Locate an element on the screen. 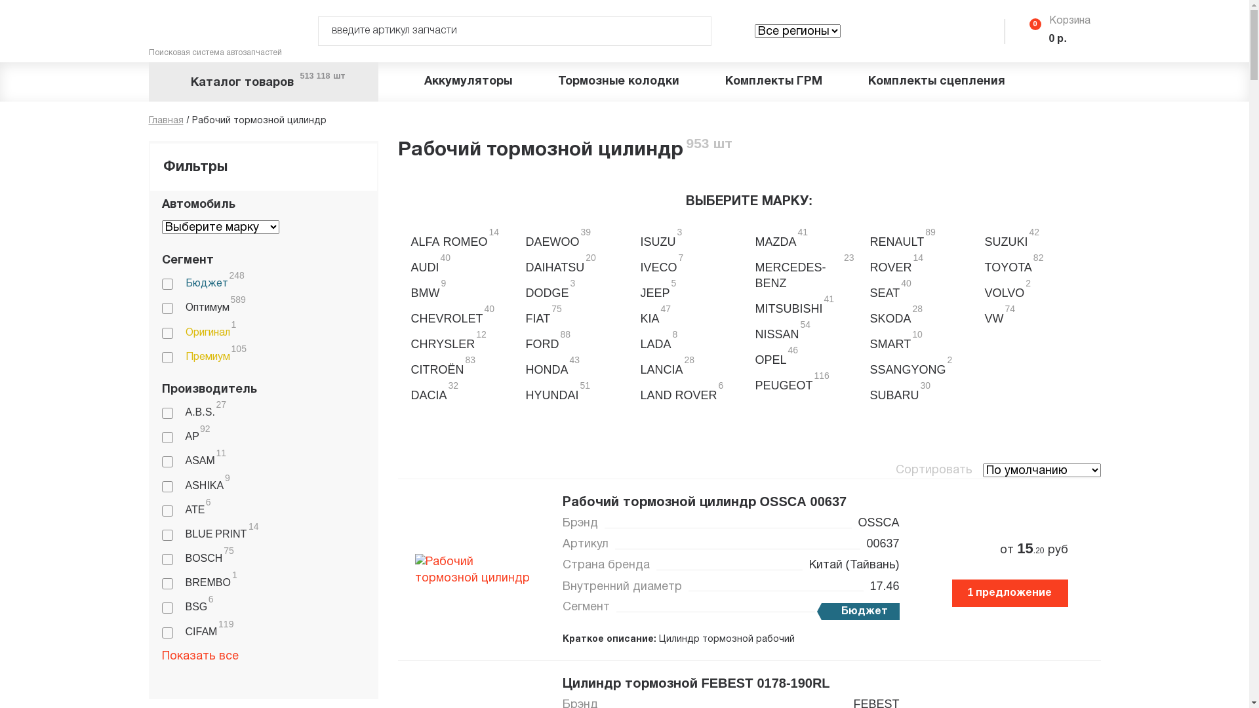  VW
74 is located at coordinates (1036, 315).